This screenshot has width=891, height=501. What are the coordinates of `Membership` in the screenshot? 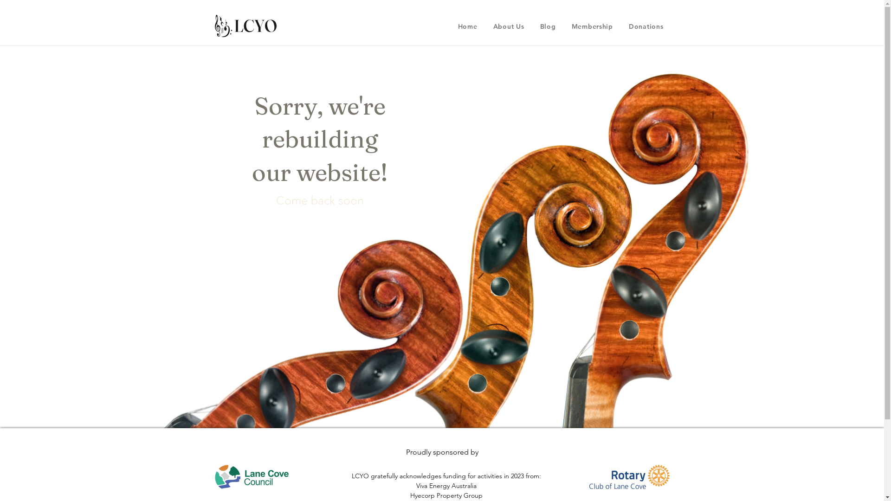 It's located at (592, 26).